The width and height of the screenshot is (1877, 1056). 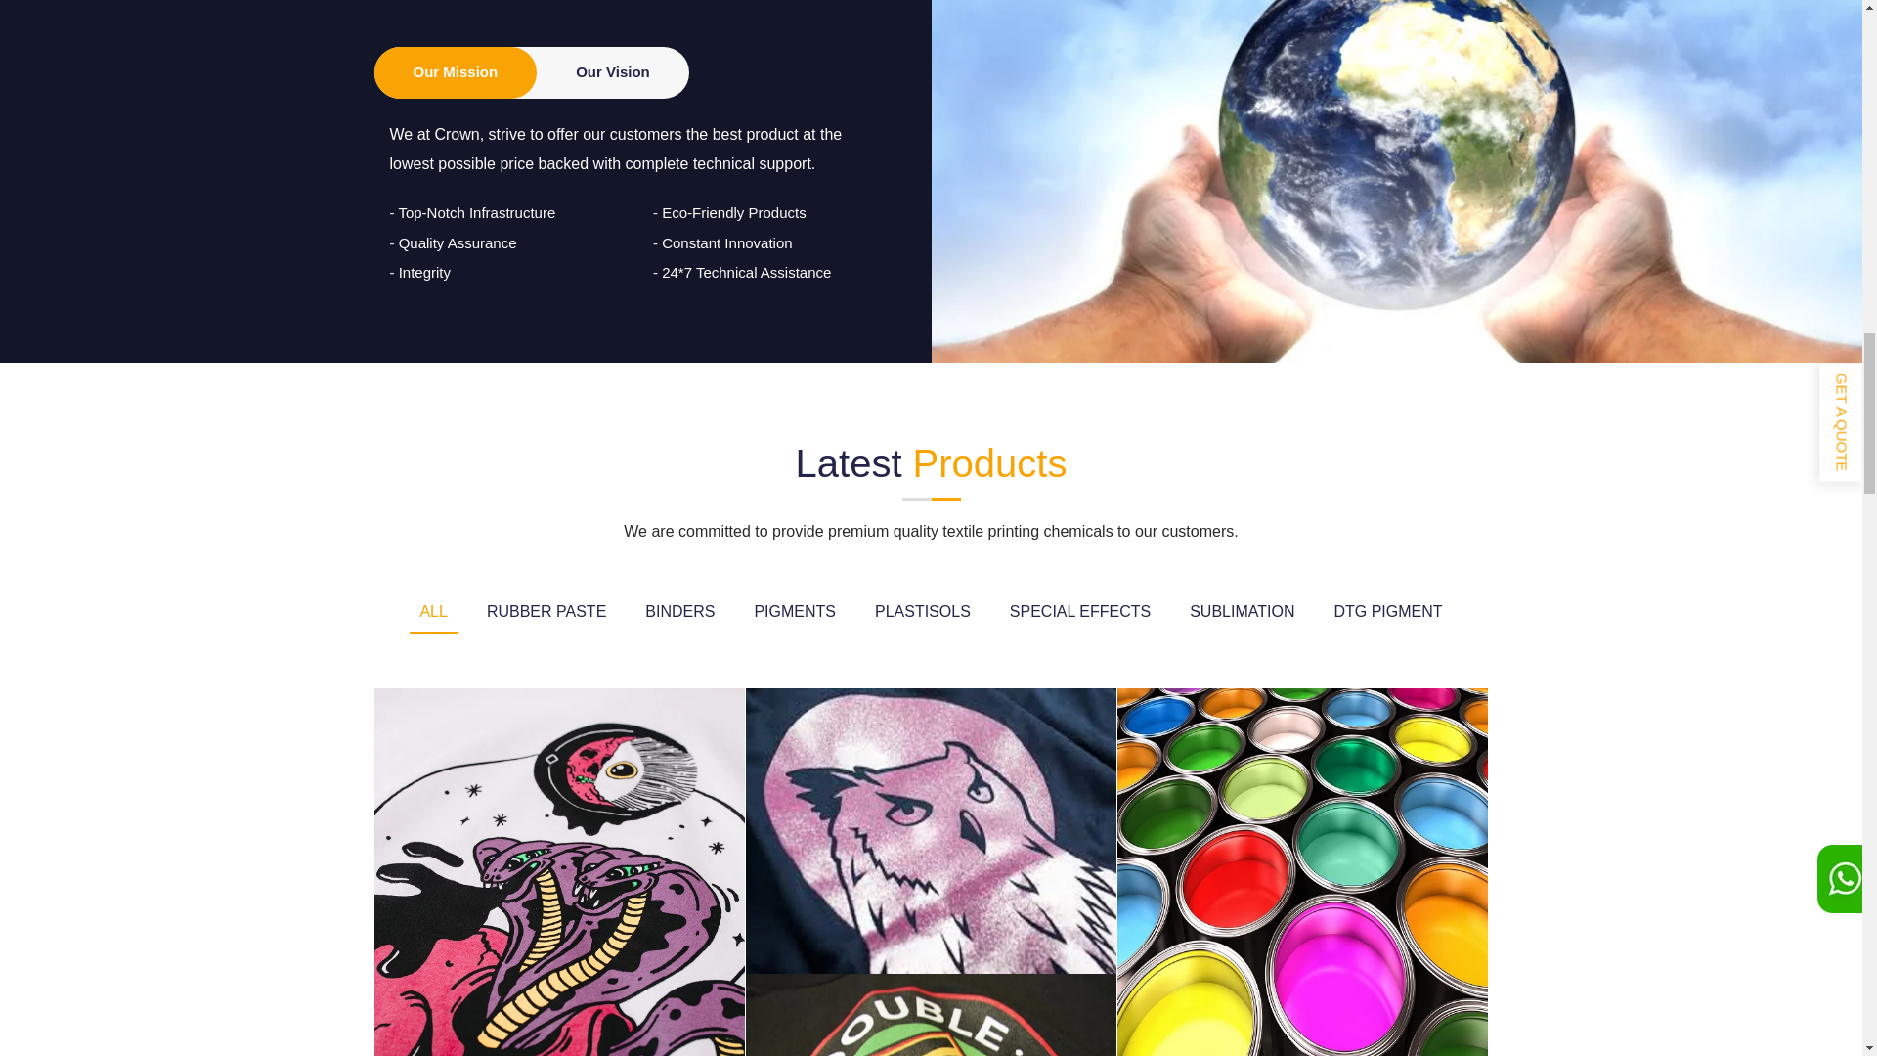 I want to click on BINDERS, so click(x=680, y=612).